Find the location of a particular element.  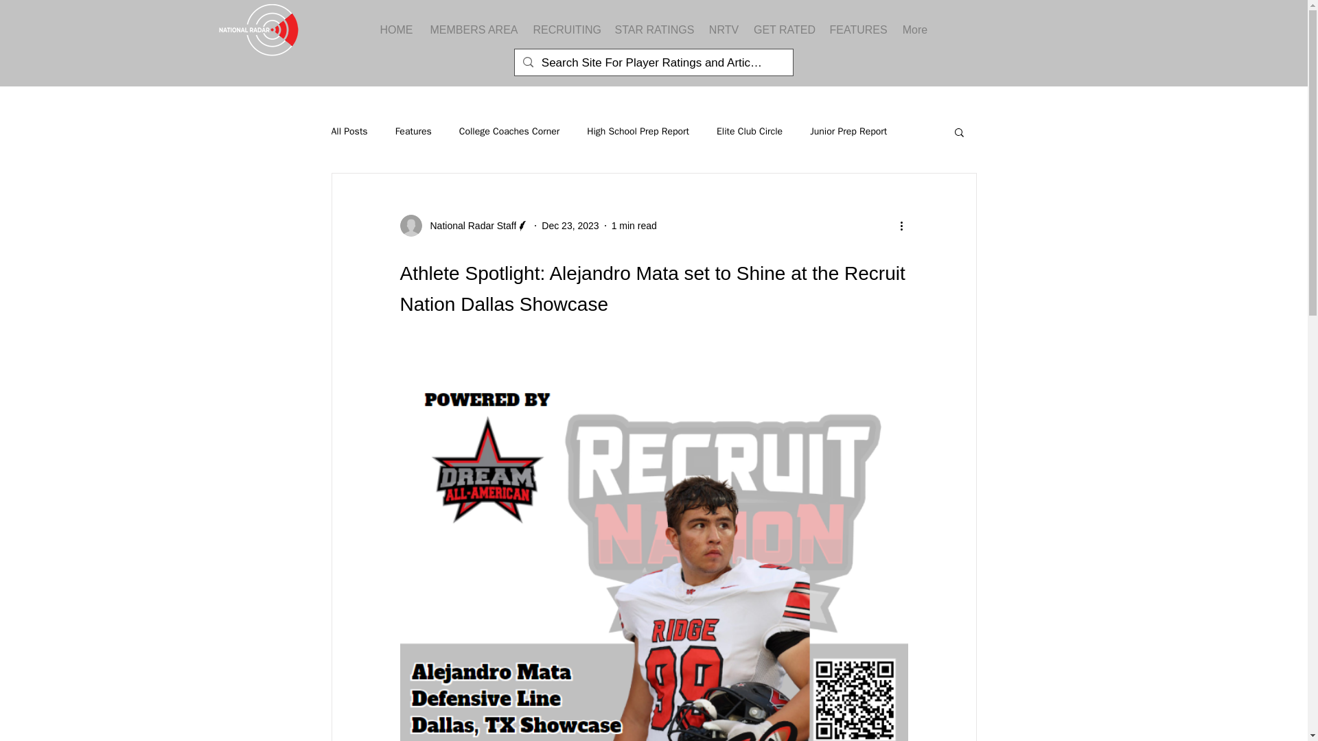

National Radar Staff is located at coordinates (469, 225).